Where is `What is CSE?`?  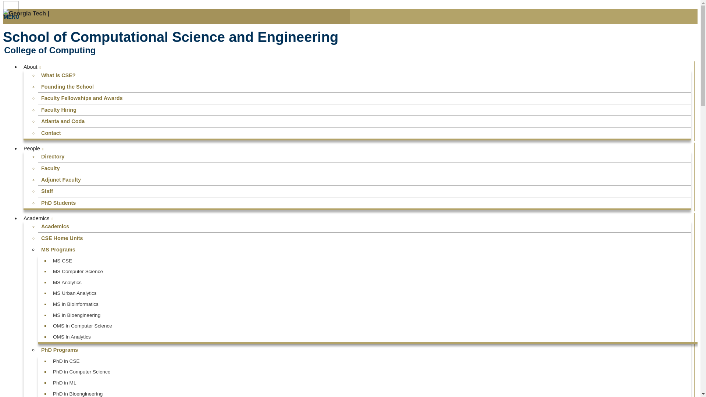 What is CSE? is located at coordinates (364, 75).